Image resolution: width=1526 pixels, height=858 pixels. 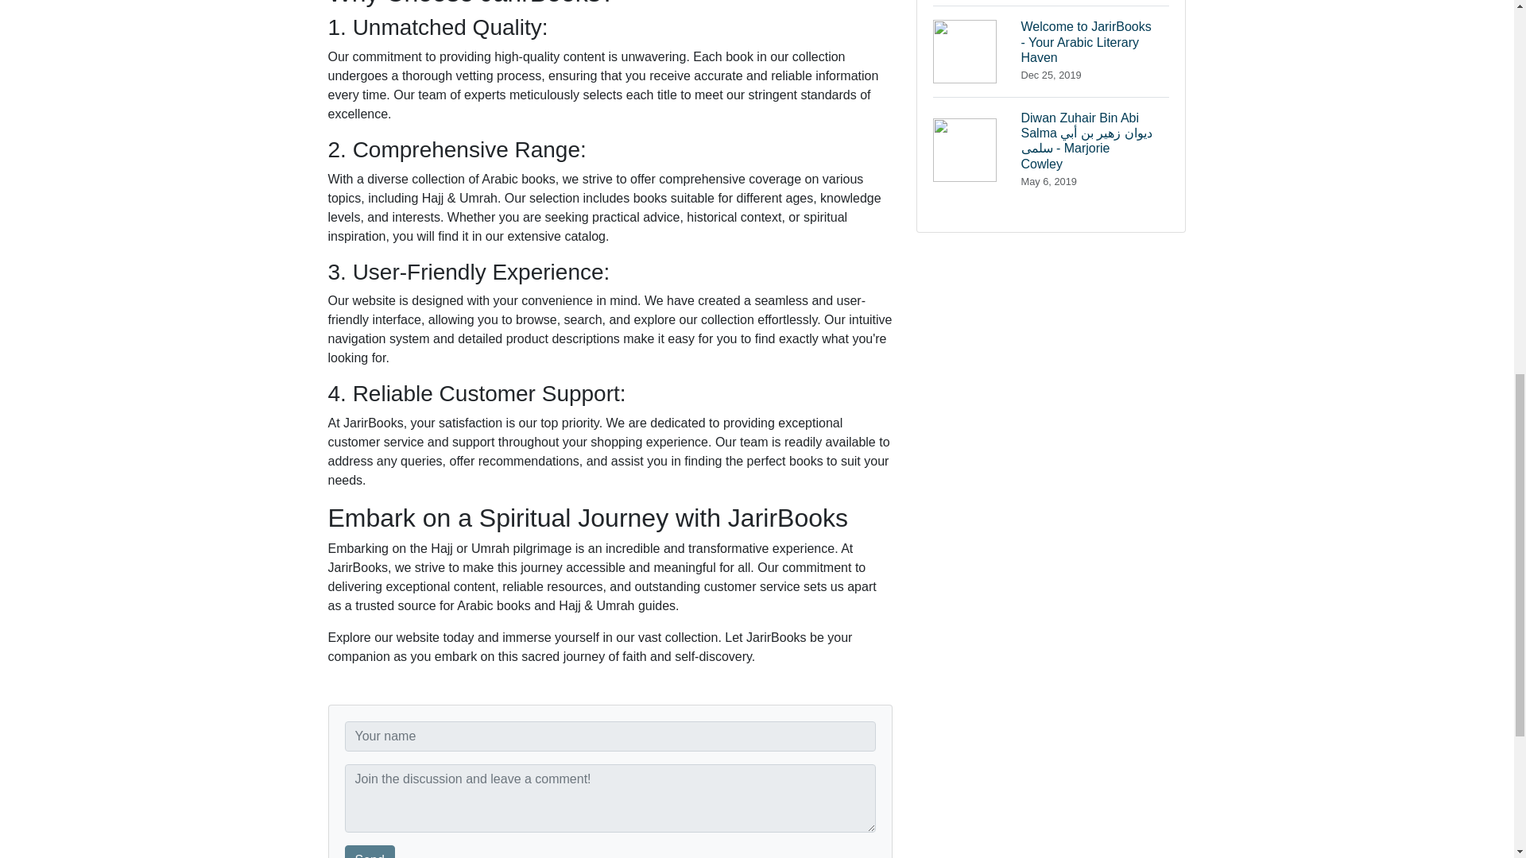 I want to click on Send, so click(x=1051, y=3).